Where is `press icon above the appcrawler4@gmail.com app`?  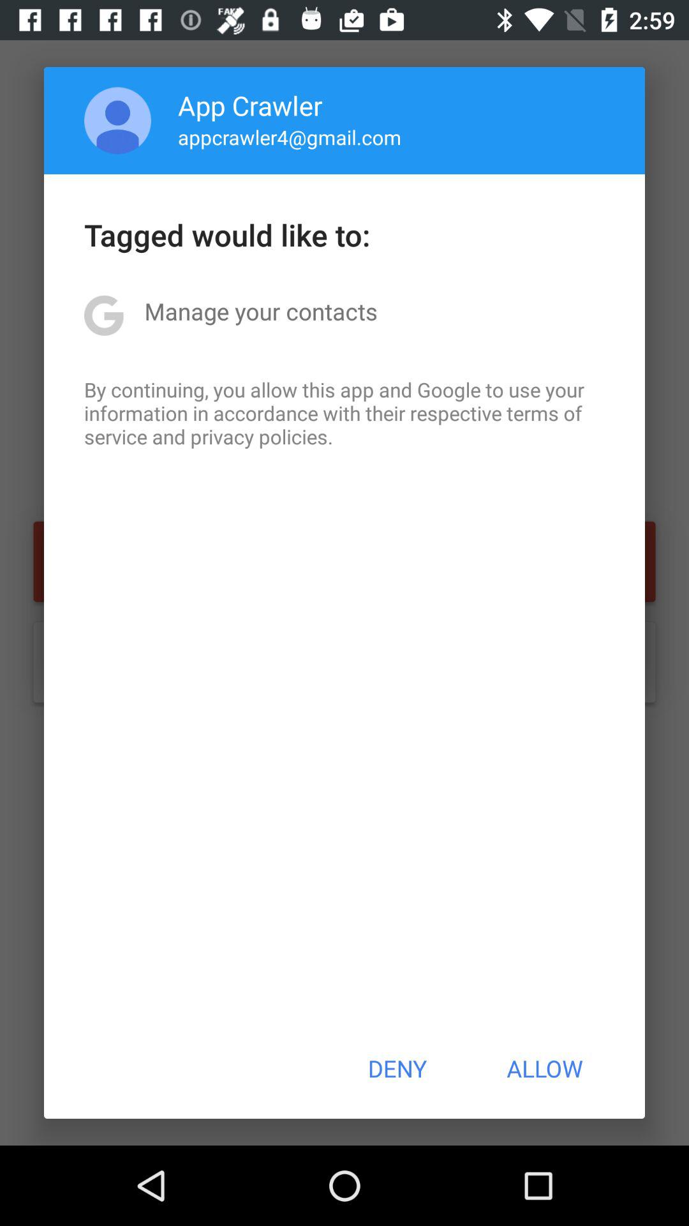
press icon above the appcrawler4@gmail.com app is located at coordinates (250, 105).